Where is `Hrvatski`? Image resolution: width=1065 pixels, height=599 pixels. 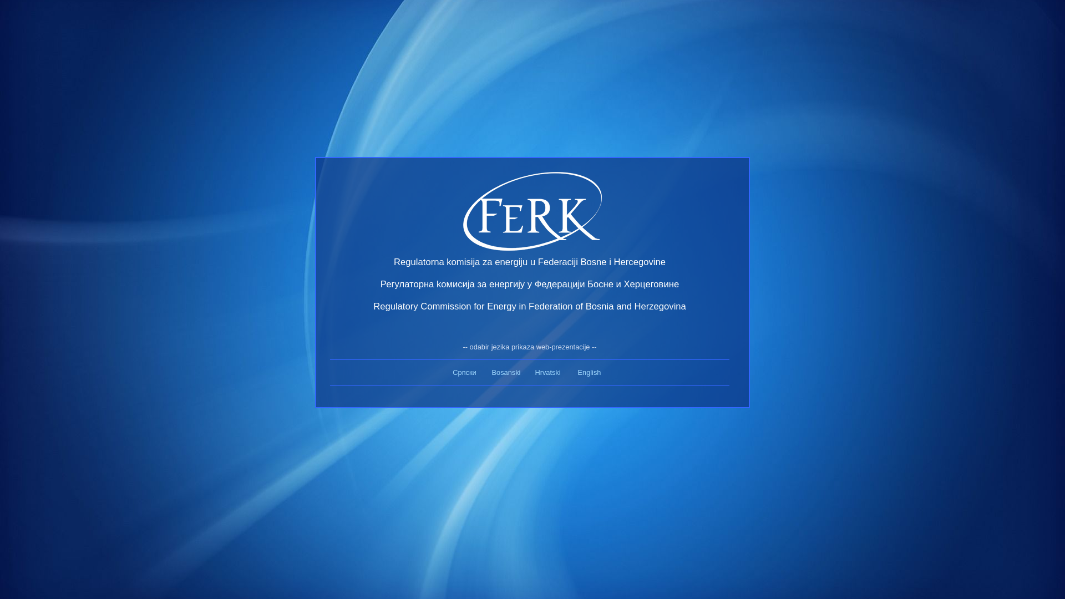
Hrvatski is located at coordinates (547, 373).